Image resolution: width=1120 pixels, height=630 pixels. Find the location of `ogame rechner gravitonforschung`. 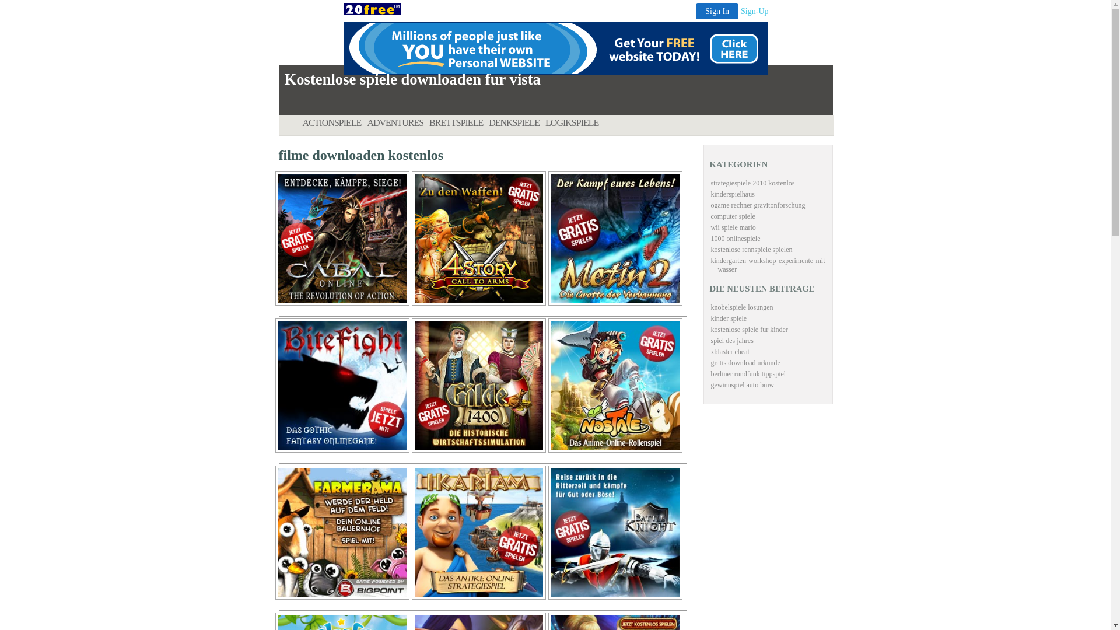

ogame rechner gravitonforschung is located at coordinates (758, 205).